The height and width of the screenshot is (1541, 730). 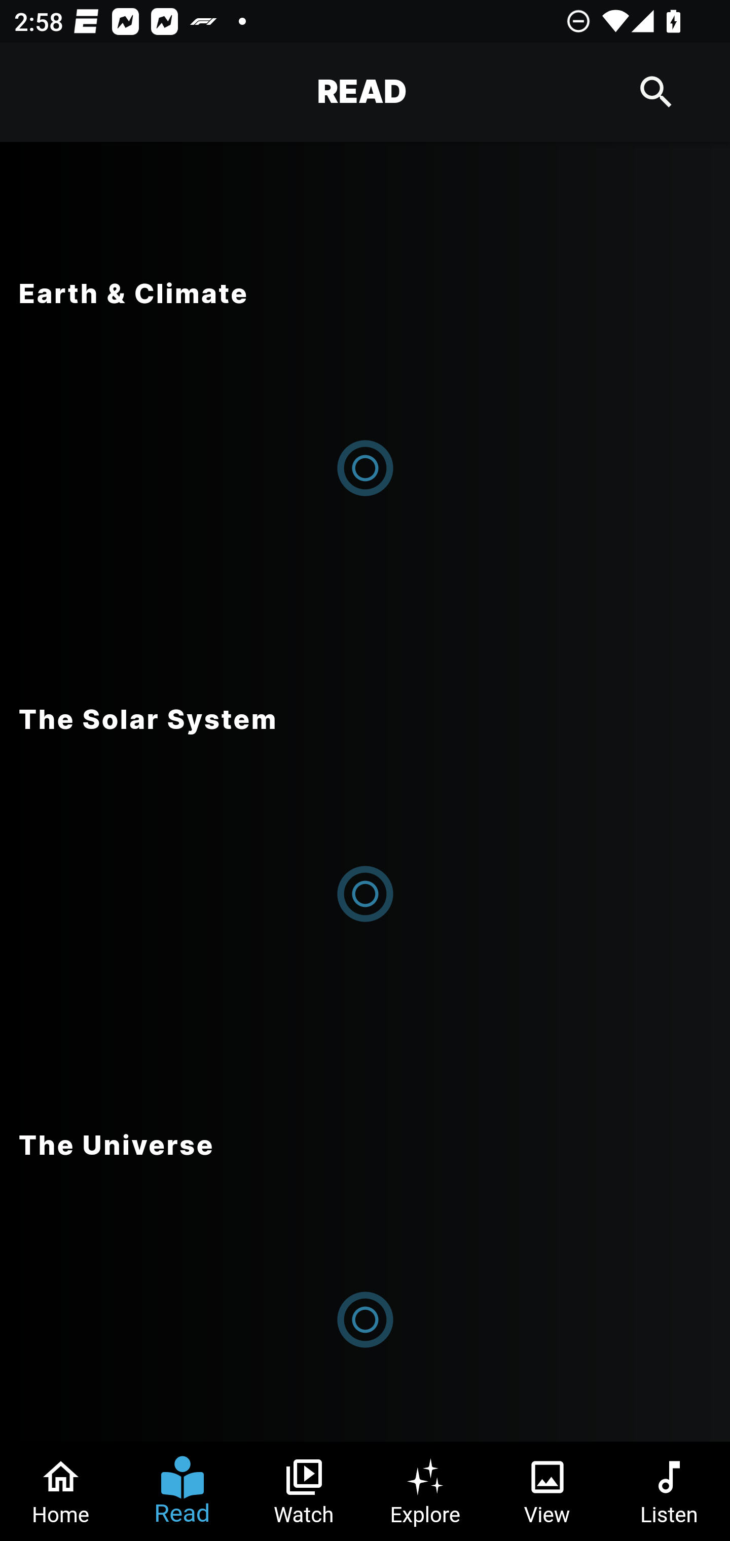 What do you see at coordinates (304, 1491) in the screenshot?
I see `Watch
Tab 3 of 6` at bounding box center [304, 1491].